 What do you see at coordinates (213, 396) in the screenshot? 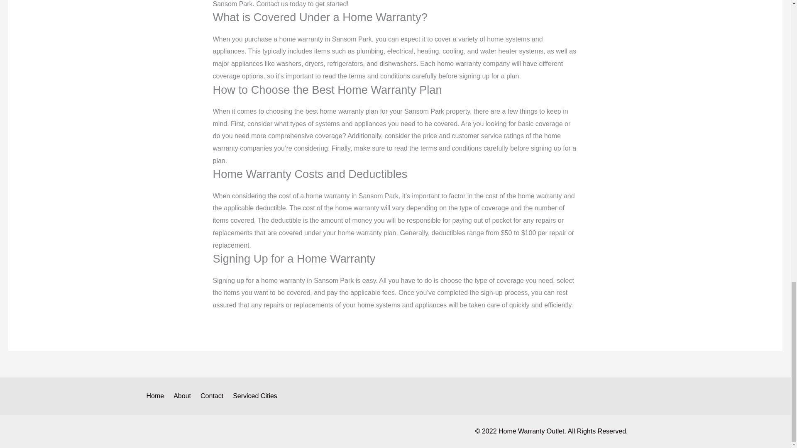
I see `Contact` at bounding box center [213, 396].